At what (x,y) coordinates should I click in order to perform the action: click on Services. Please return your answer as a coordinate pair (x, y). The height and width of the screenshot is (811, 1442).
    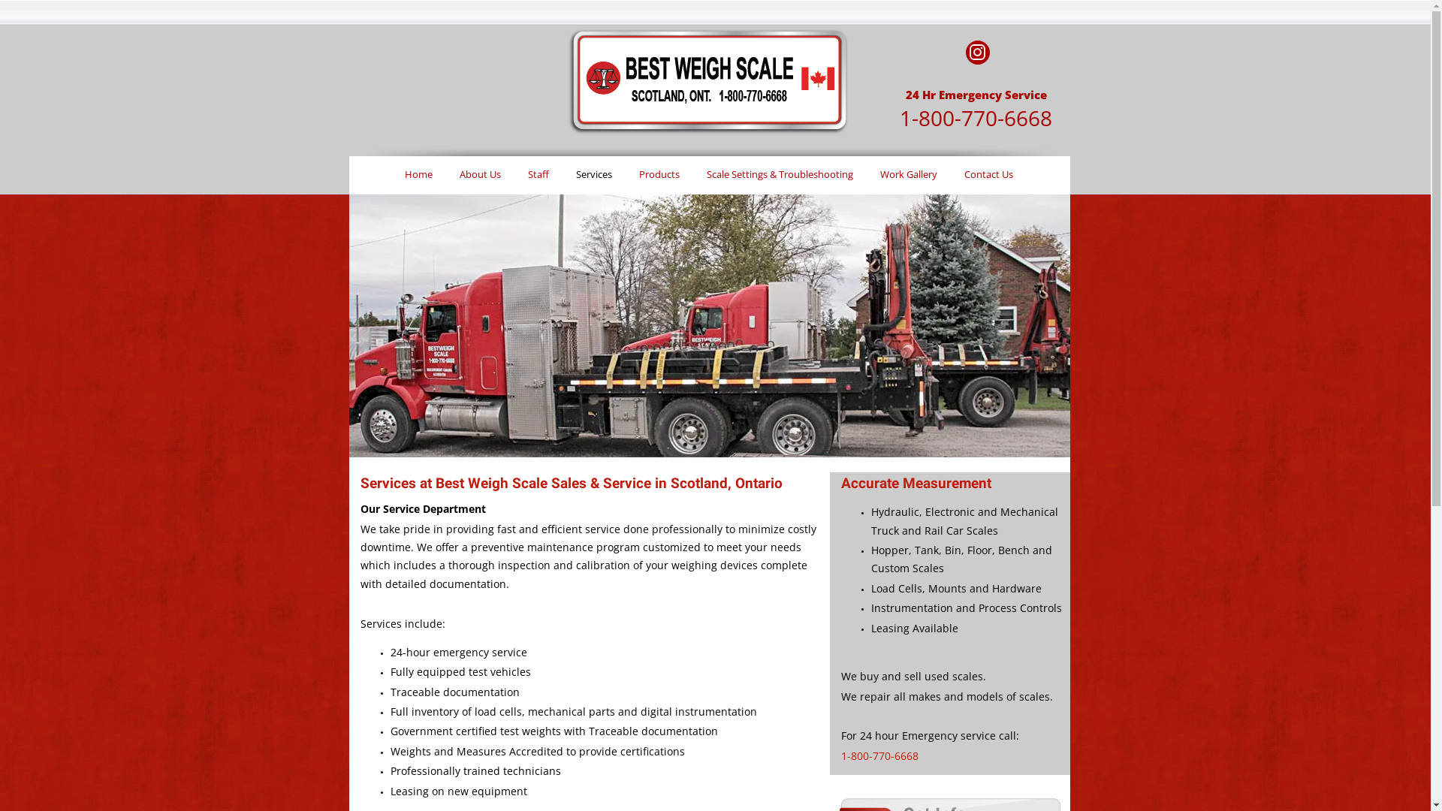
    Looking at the image, I should click on (594, 173).